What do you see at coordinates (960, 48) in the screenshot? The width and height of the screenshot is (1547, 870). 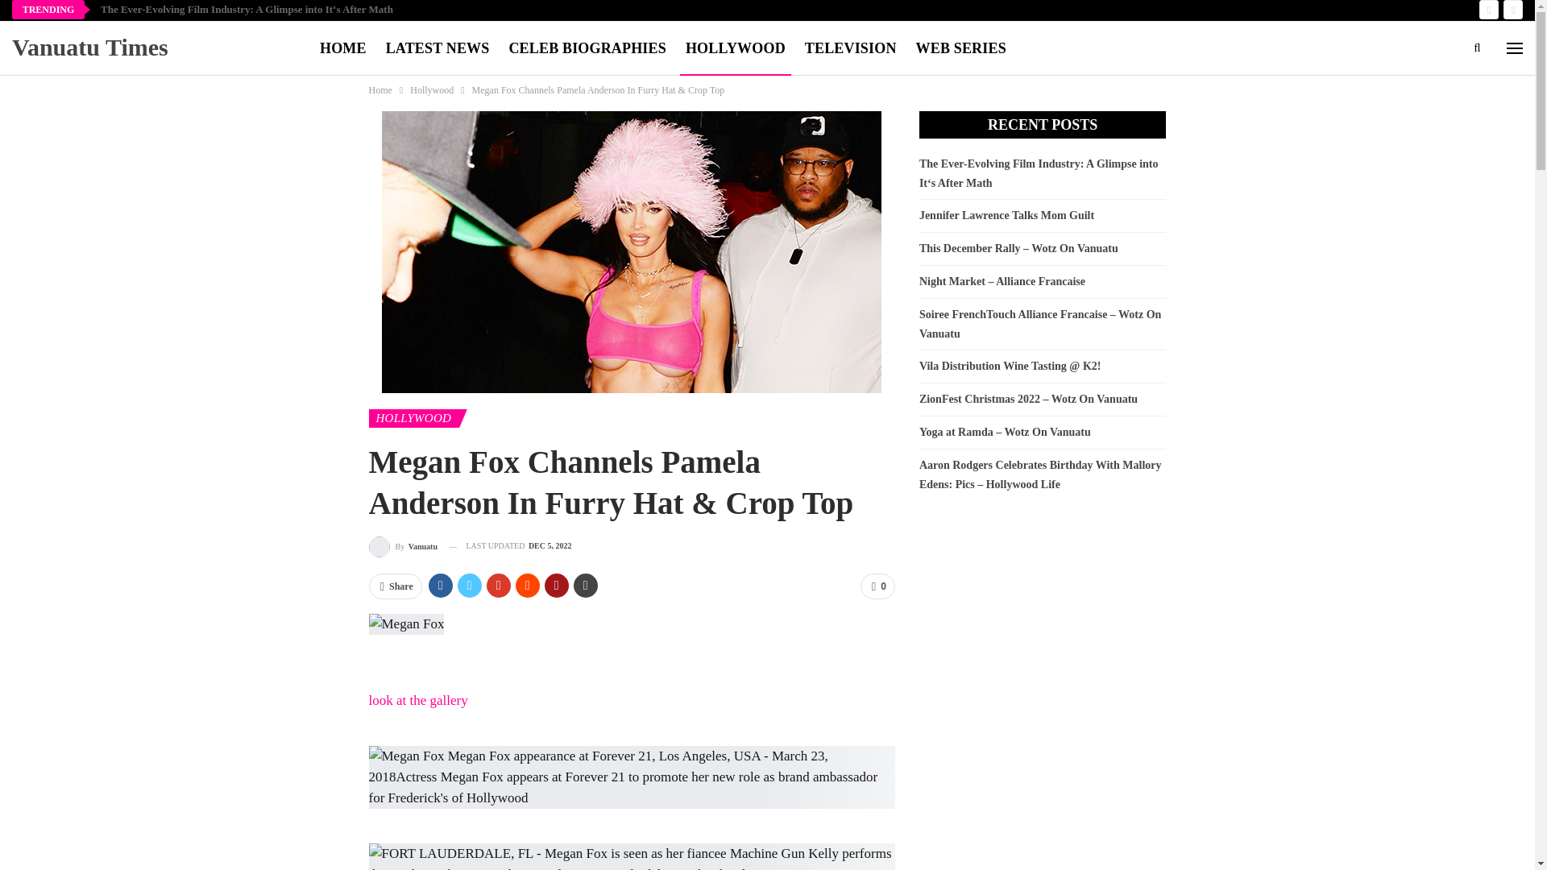 I see `WEB SERIES` at bounding box center [960, 48].